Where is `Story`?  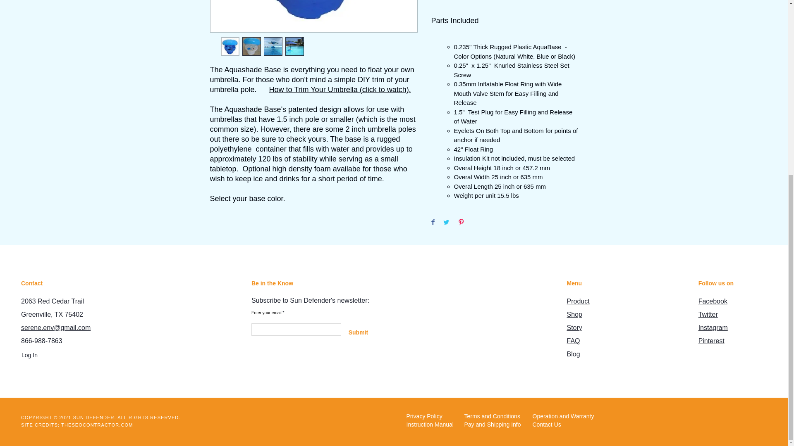 Story is located at coordinates (574, 328).